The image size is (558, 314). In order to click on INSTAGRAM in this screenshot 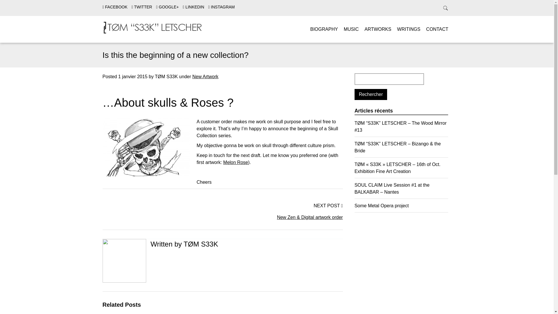, I will do `click(221, 7)`.